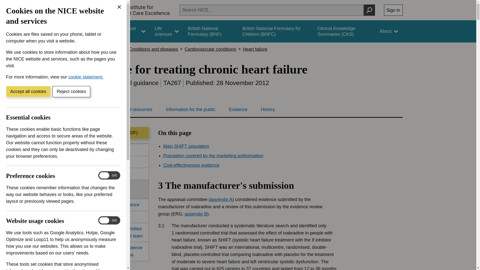  I want to click on Life sciences, so click(166, 31).